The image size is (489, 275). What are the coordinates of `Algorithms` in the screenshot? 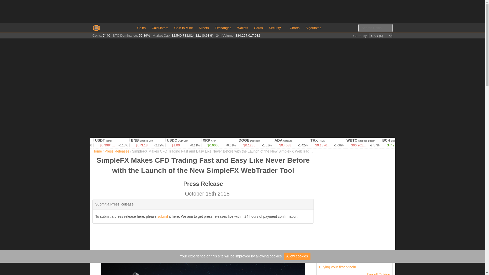 It's located at (313, 28).